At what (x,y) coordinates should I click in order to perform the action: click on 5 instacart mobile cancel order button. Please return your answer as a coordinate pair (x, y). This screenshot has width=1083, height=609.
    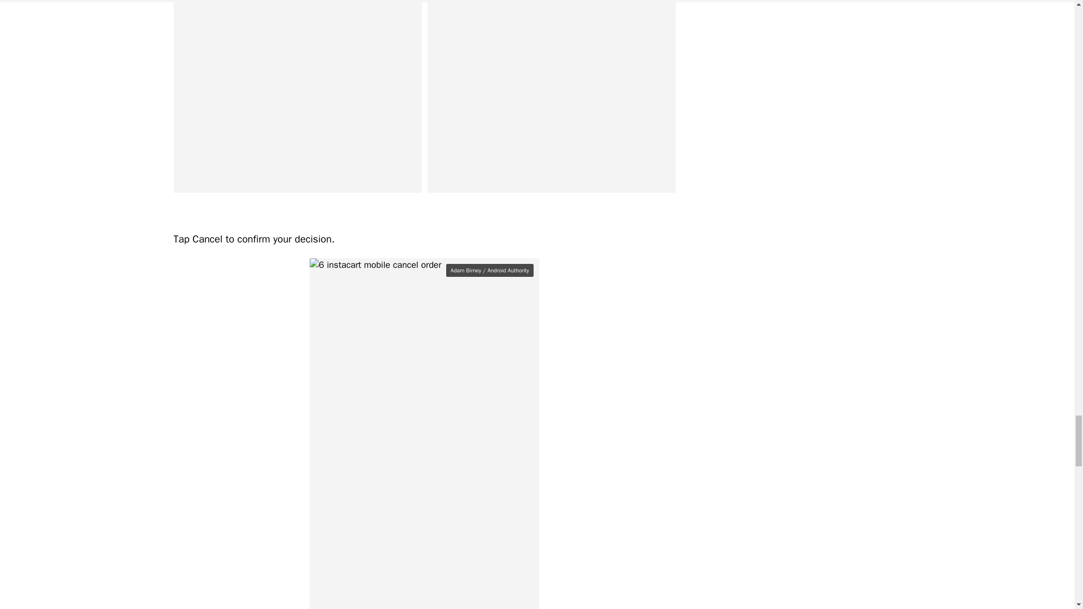
    Looking at the image, I should click on (552, 96).